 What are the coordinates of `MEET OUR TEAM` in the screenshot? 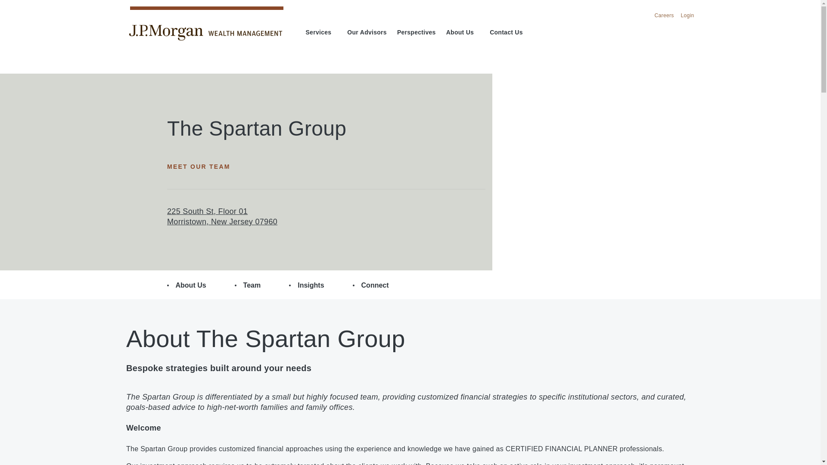 It's located at (202, 167).